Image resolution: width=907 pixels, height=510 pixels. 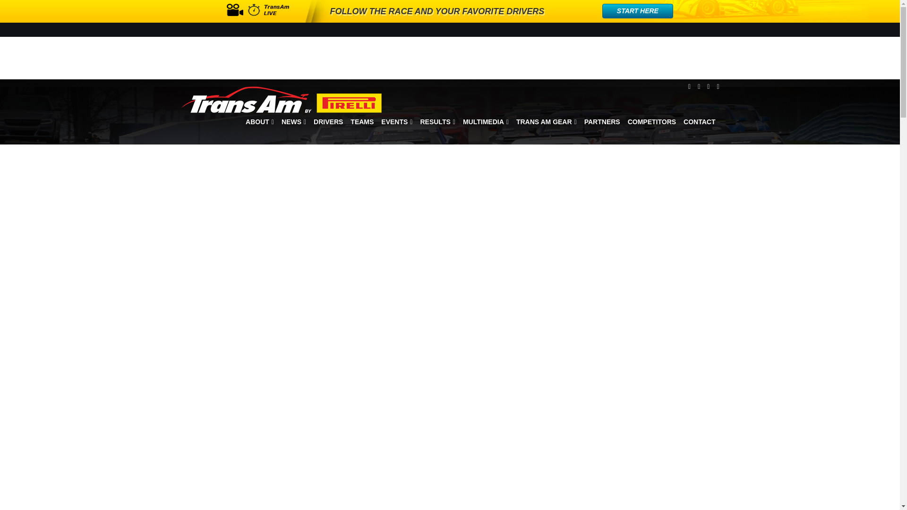 What do you see at coordinates (486, 122) in the screenshot?
I see `MULTIMEDIA` at bounding box center [486, 122].